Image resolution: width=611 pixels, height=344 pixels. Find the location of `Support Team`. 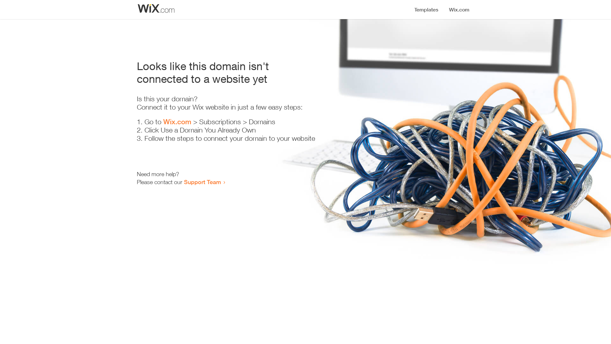

Support Team is located at coordinates (202, 182).